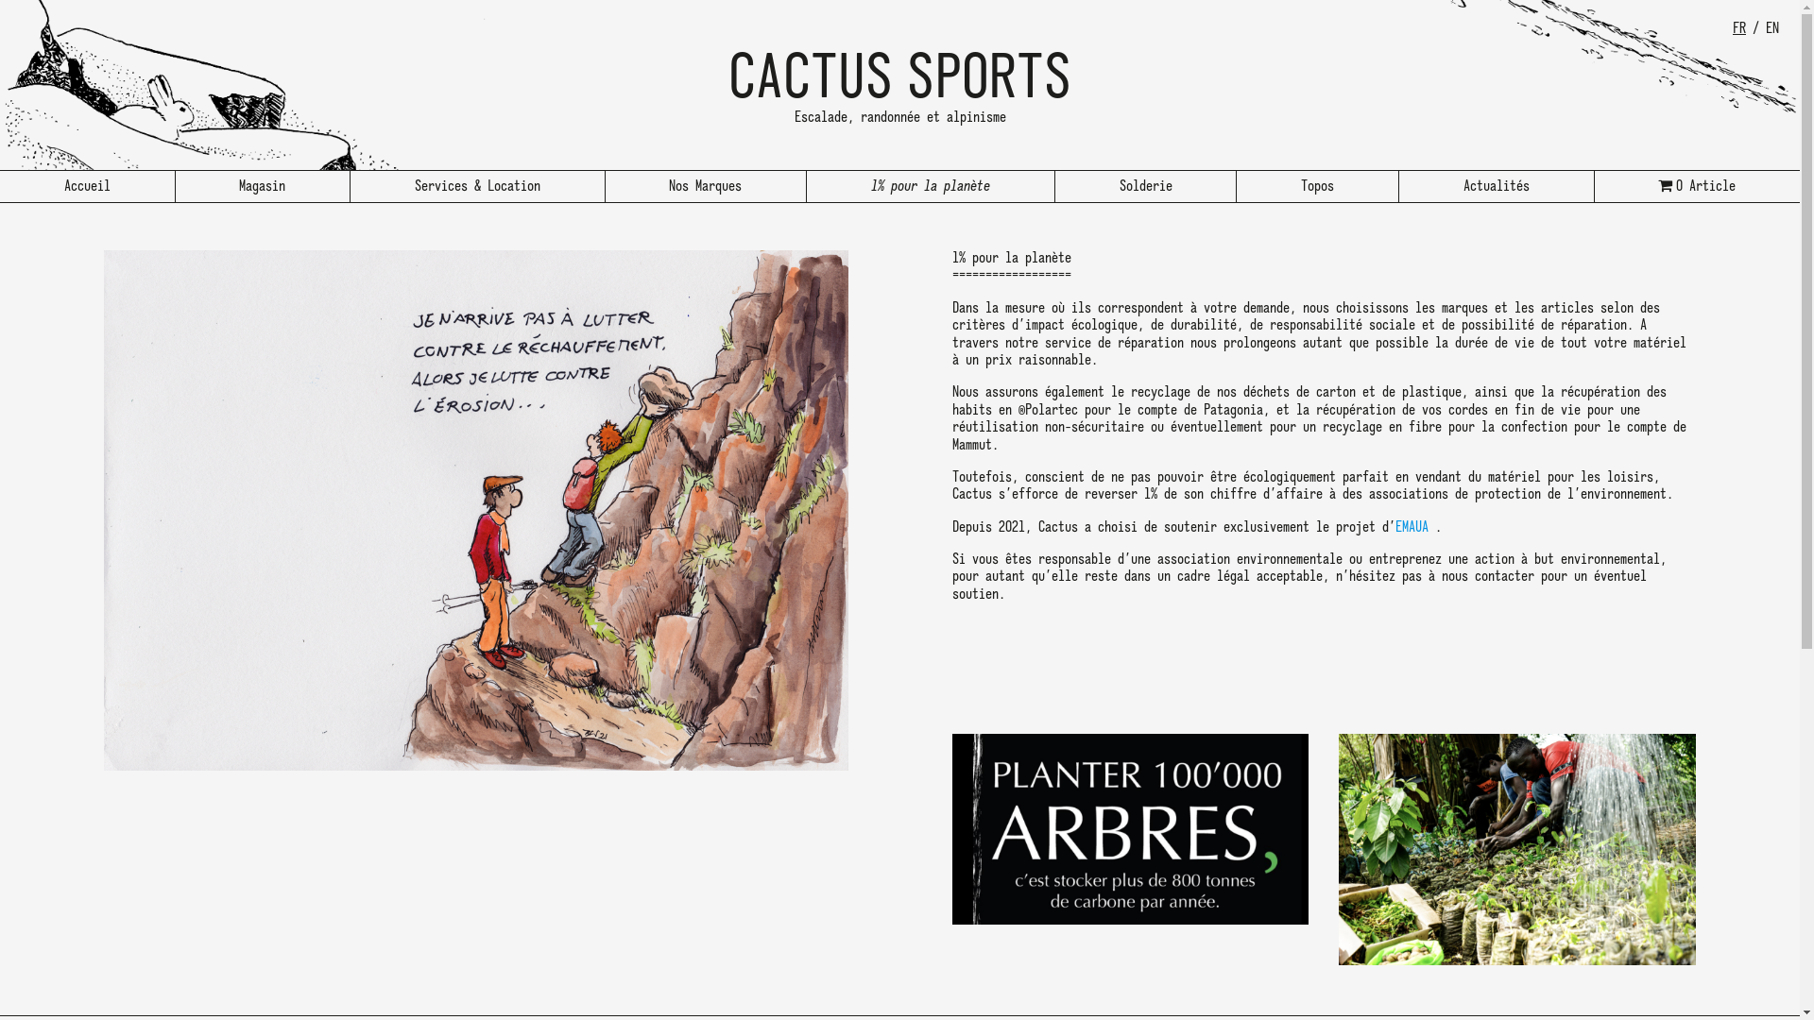 The image size is (1814, 1020). What do you see at coordinates (264, 187) in the screenshot?
I see `Magasin` at bounding box center [264, 187].